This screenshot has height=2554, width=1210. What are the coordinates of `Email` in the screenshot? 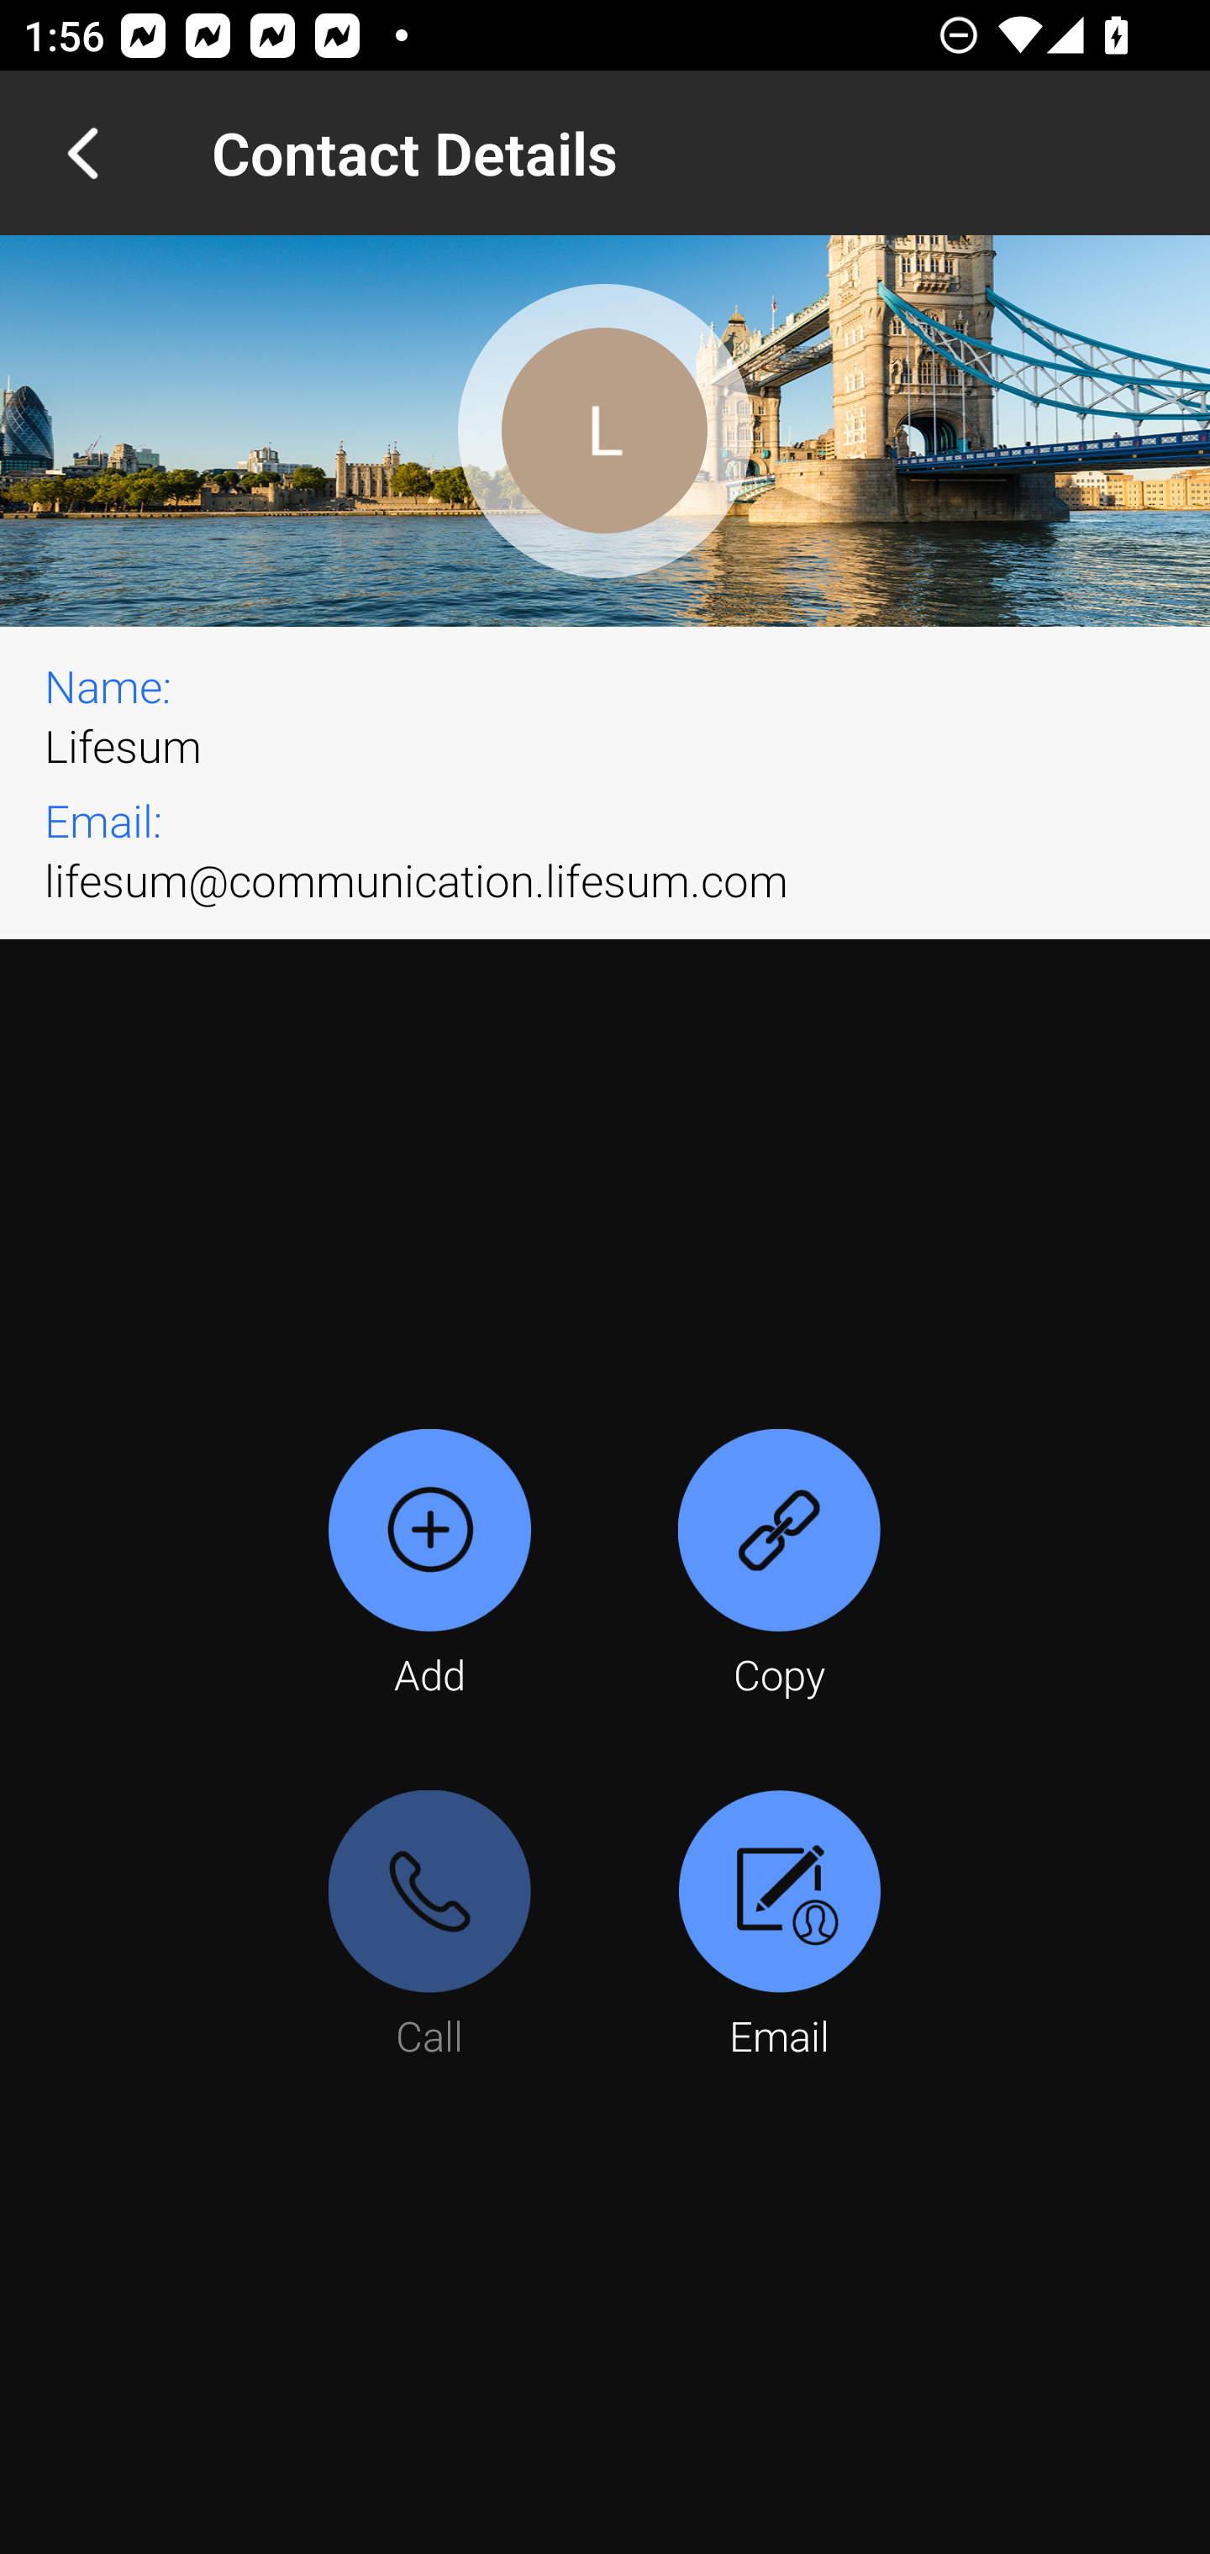 It's located at (779, 1927).